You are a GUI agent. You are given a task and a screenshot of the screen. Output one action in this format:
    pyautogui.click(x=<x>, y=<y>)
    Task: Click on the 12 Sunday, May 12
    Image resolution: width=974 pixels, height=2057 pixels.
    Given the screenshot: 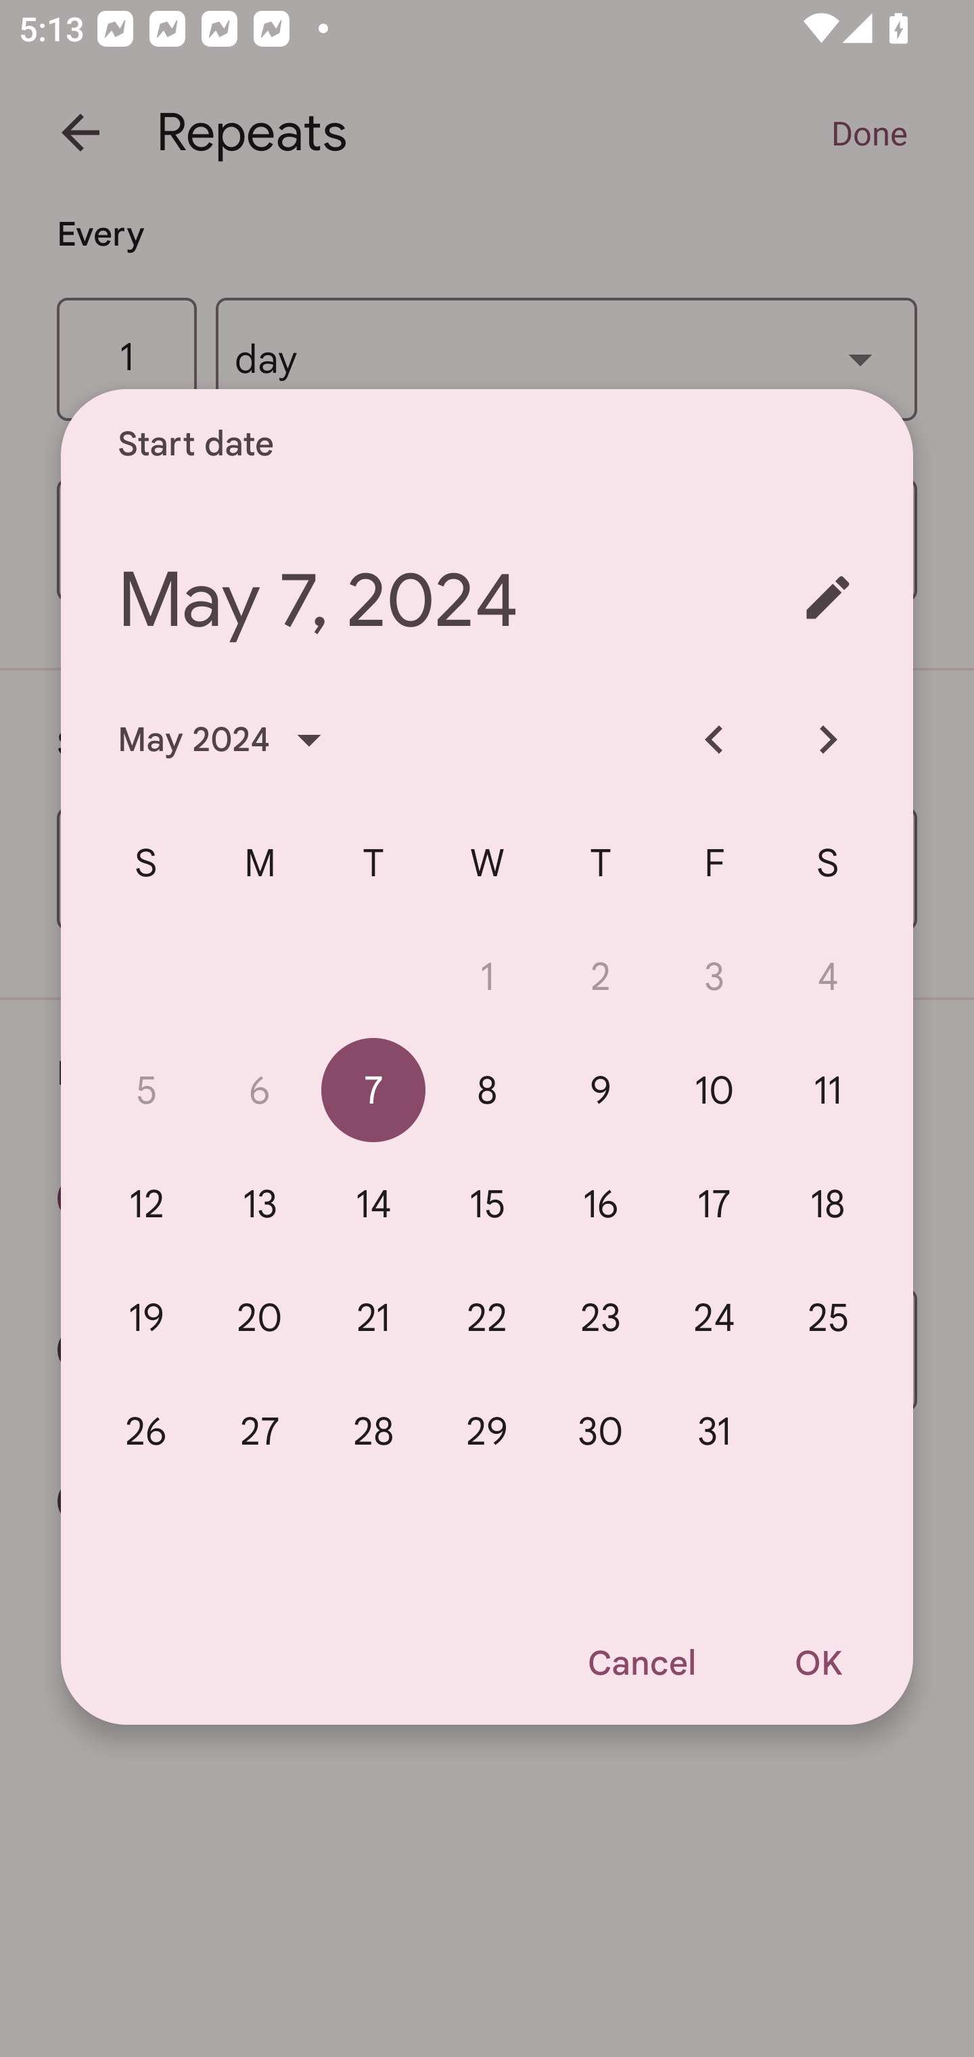 What is the action you would take?
    pyautogui.click(x=146, y=1204)
    